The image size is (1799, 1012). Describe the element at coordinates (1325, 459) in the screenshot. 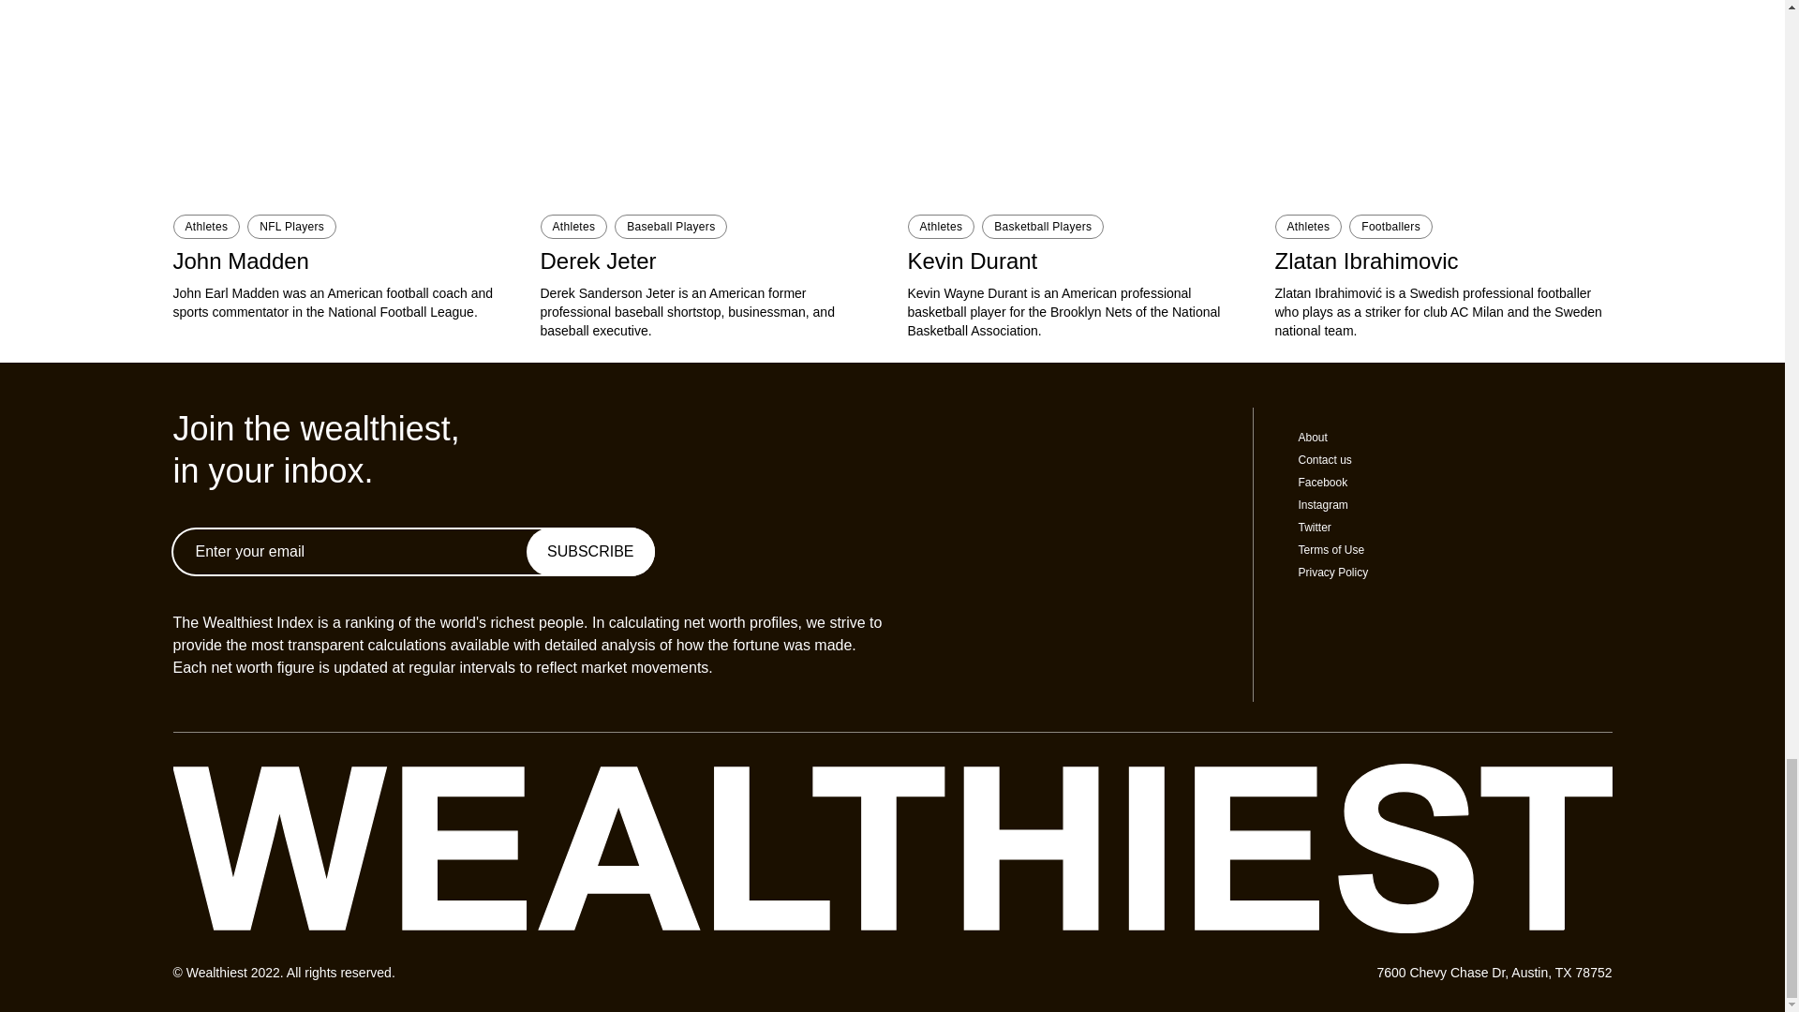

I see `Contact us` at that location.